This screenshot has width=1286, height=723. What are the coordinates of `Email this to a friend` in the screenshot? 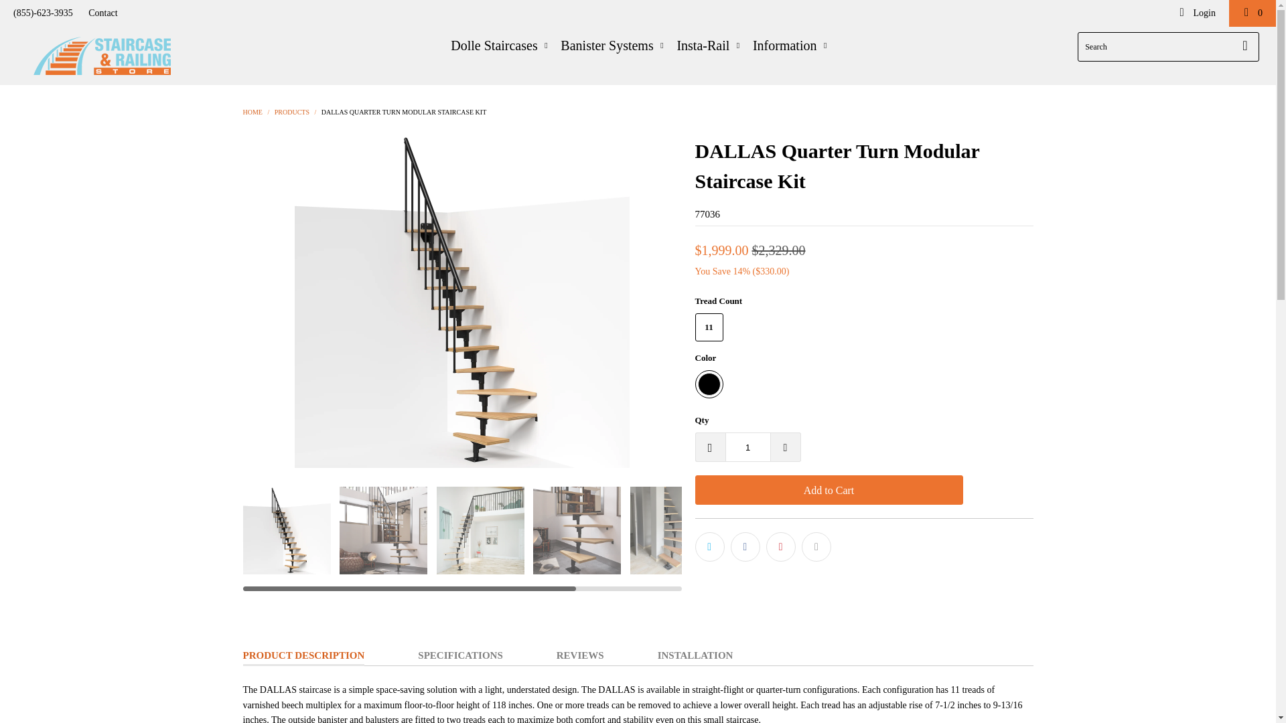 It's located at (816, 546).